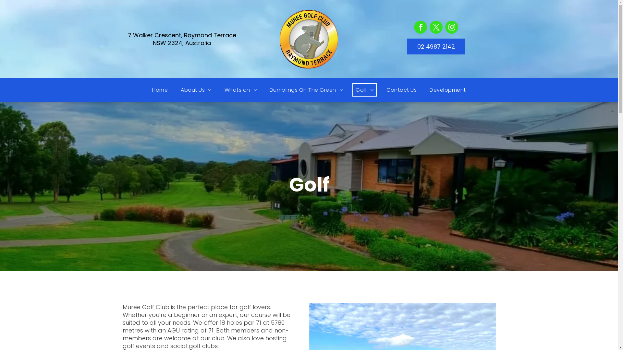 Image resolution: width=623 pixels, height=350 pixels. Describe the element at coordinates (365, 90) in the screenshot. I see `Golf` at that location.